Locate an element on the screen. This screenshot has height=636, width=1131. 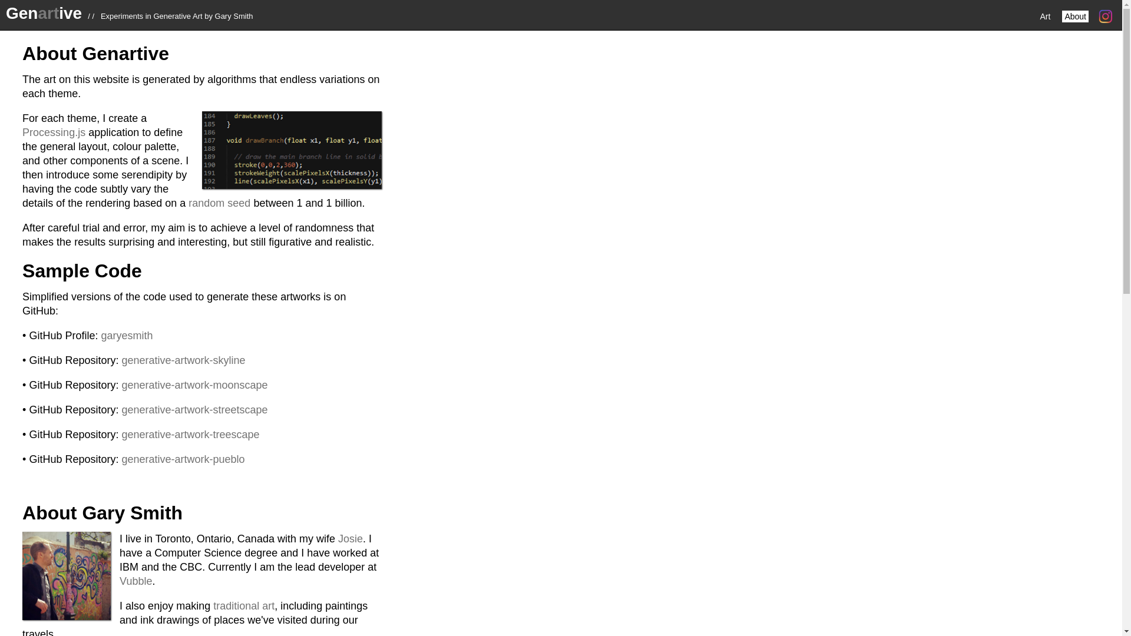
random seed is located at coordinates (219, 203).